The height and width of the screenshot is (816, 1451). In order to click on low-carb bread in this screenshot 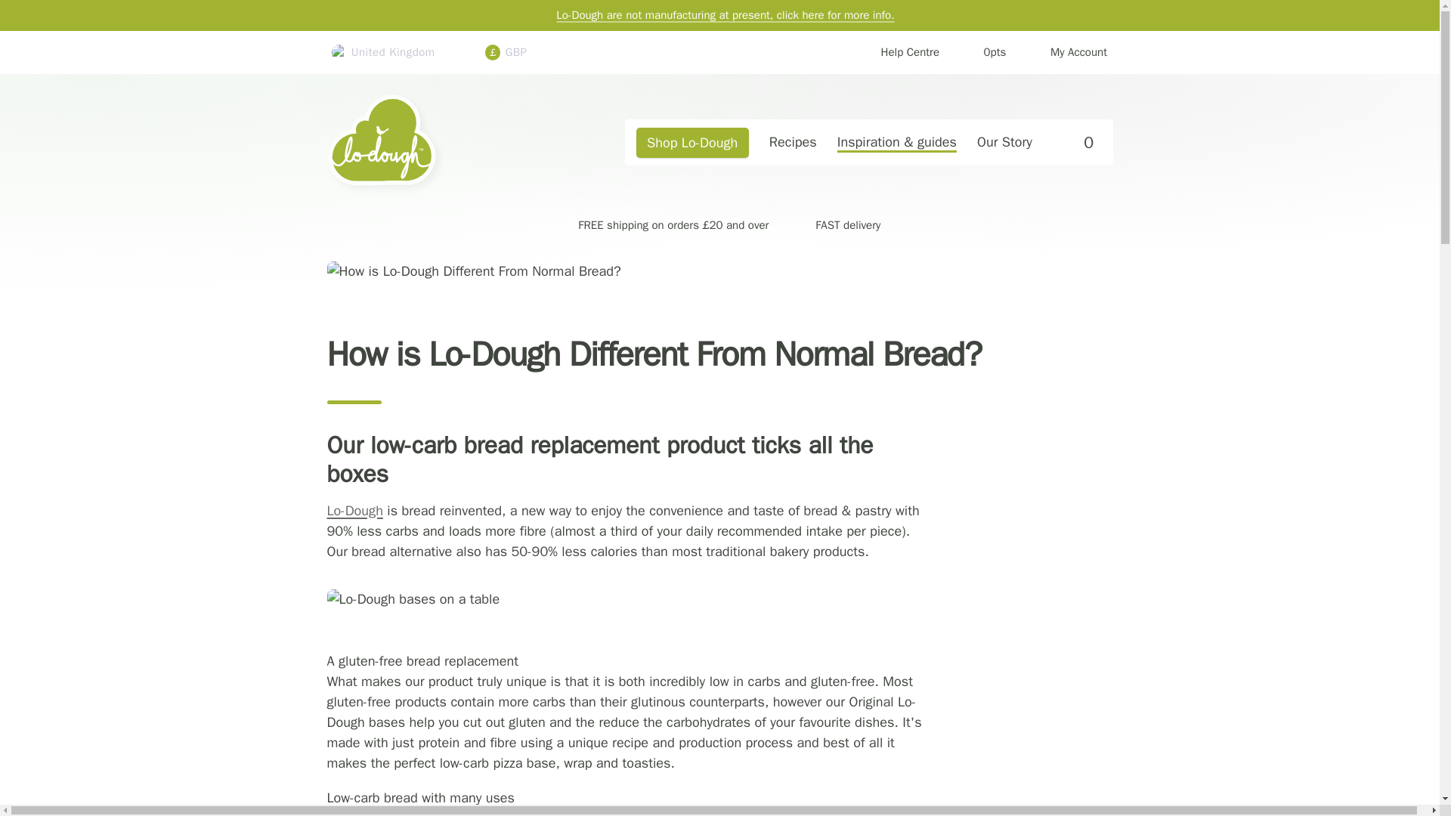, I will do `click(1067, 53)`.